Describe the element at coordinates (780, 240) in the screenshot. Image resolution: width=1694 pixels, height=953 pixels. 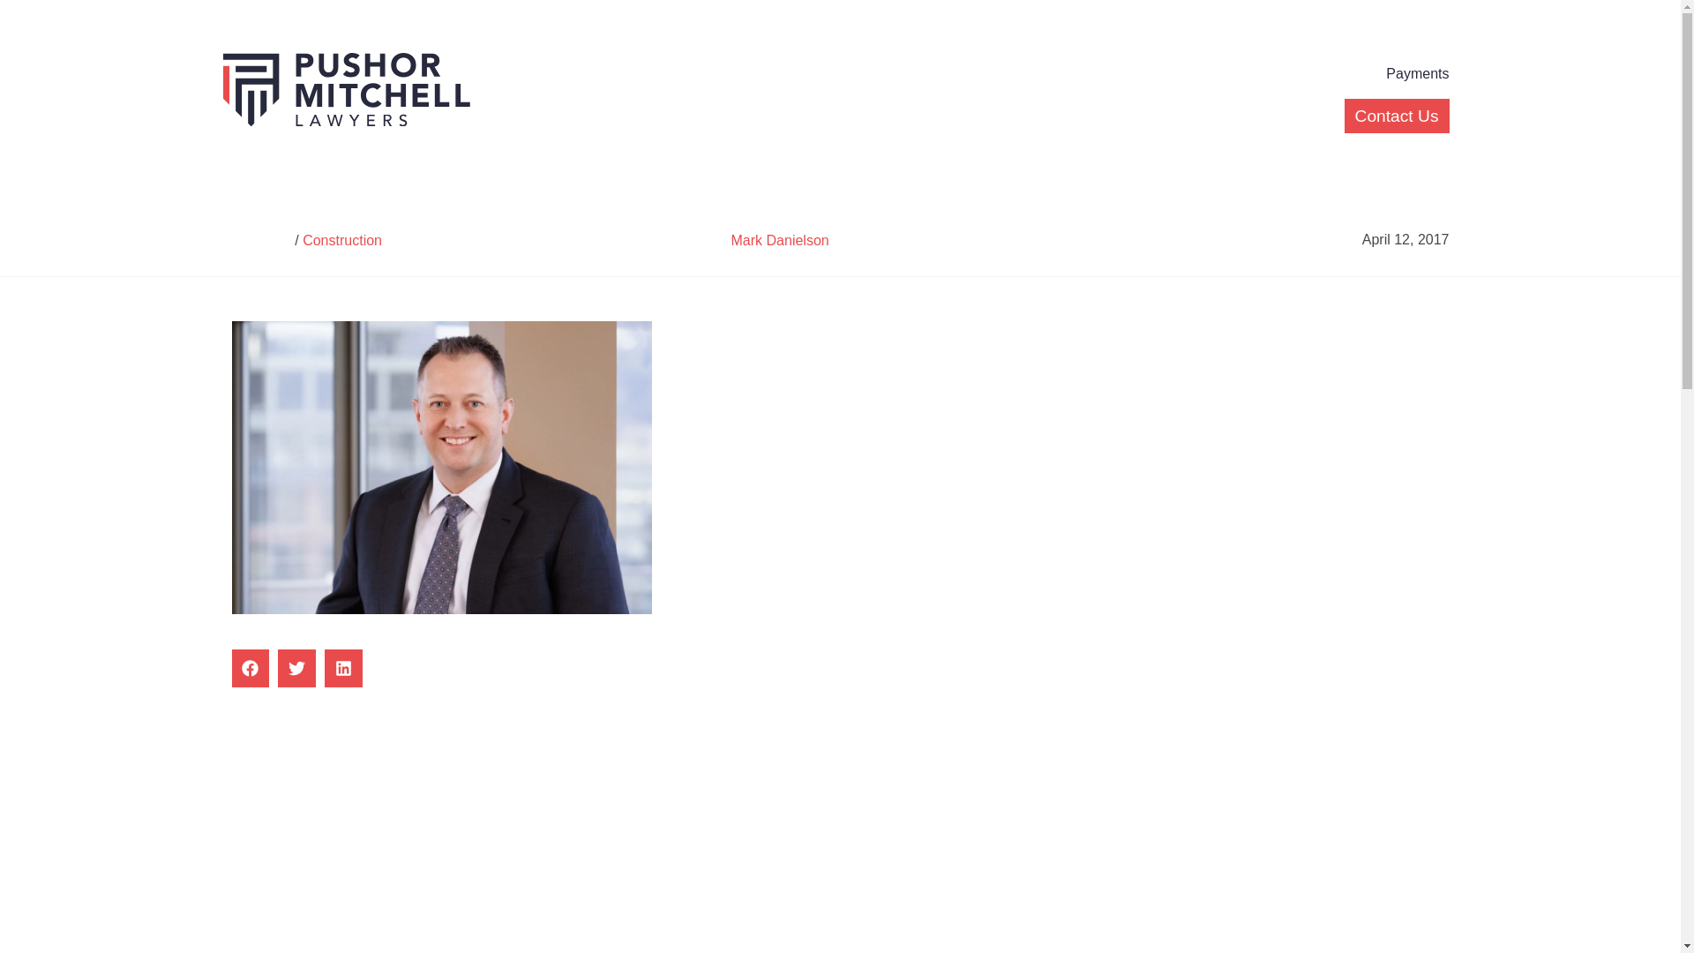
I see `Mark Danielson` at that location.